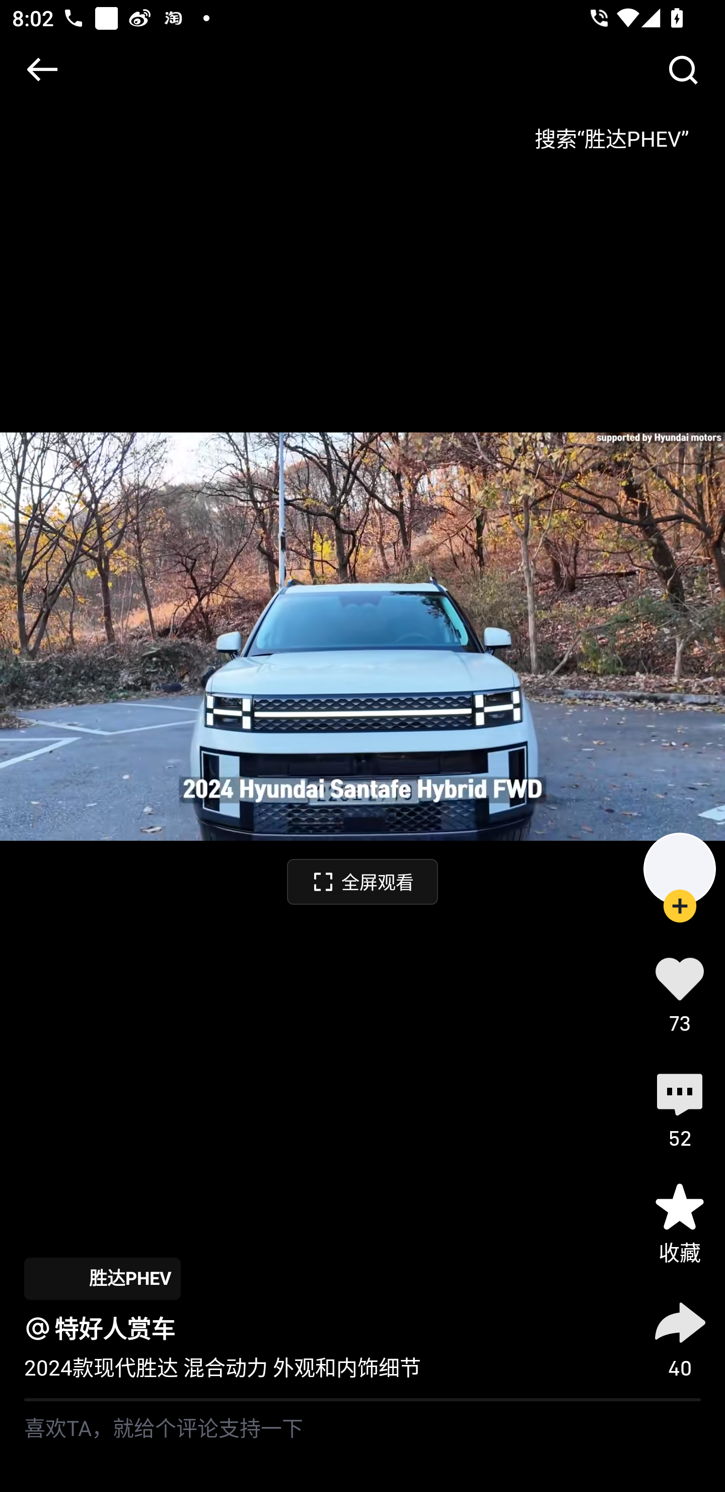 The height and width of the screenshot is (1492, 725). I want to click on 52, so click(680, 1108).